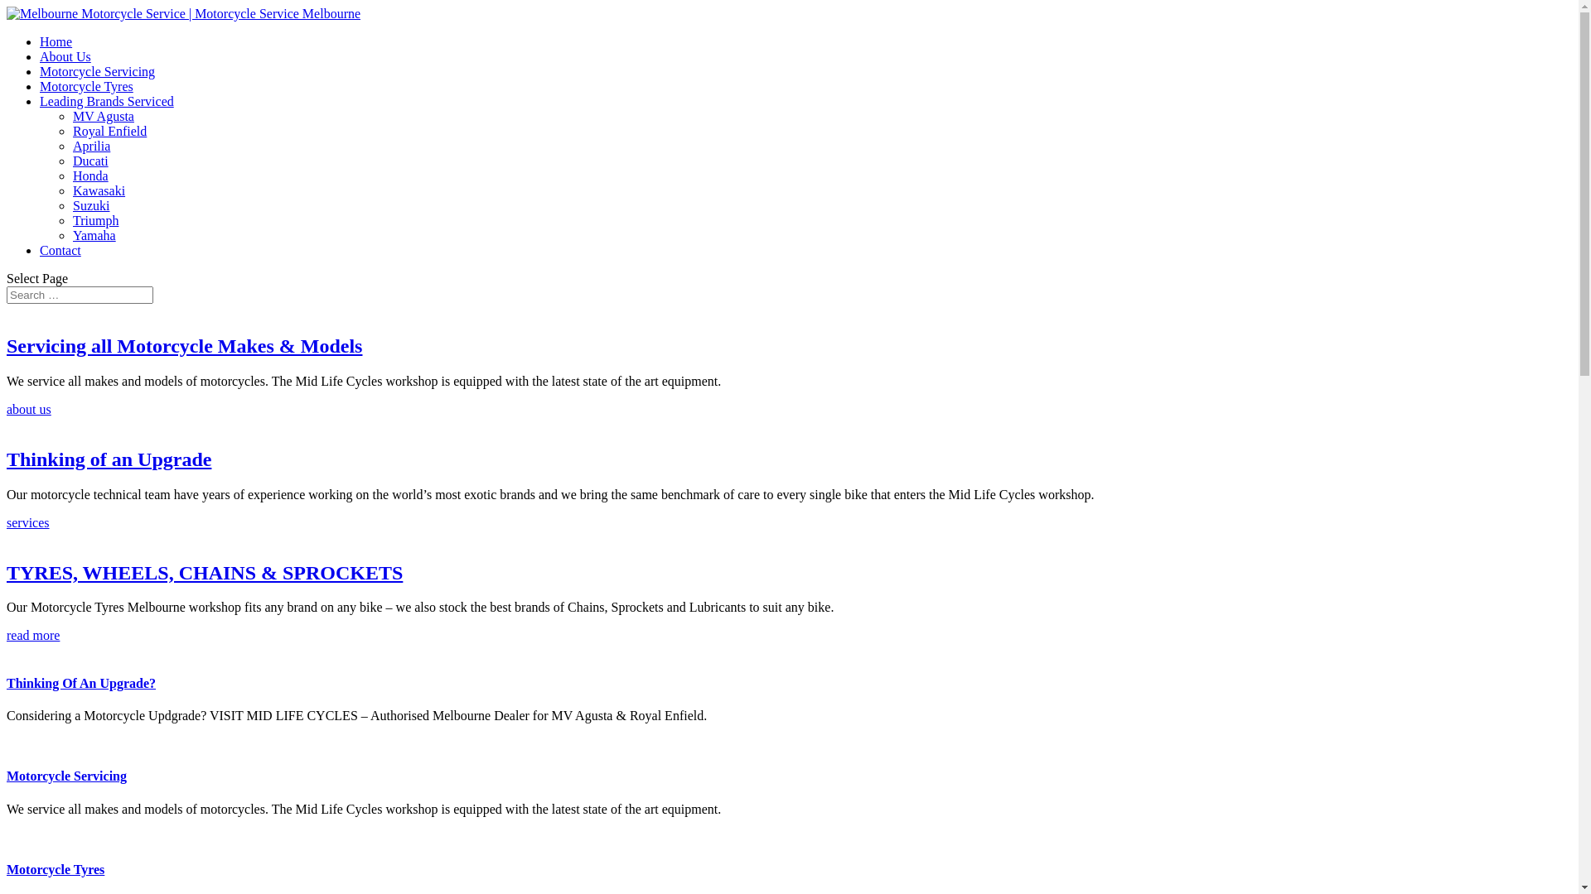 This screenshot has width=1591, height=894. What do you see at coordinates (107, 101) in the screenshot?
I see `Leading Brands Serviced` at bounding box center [107, 101].